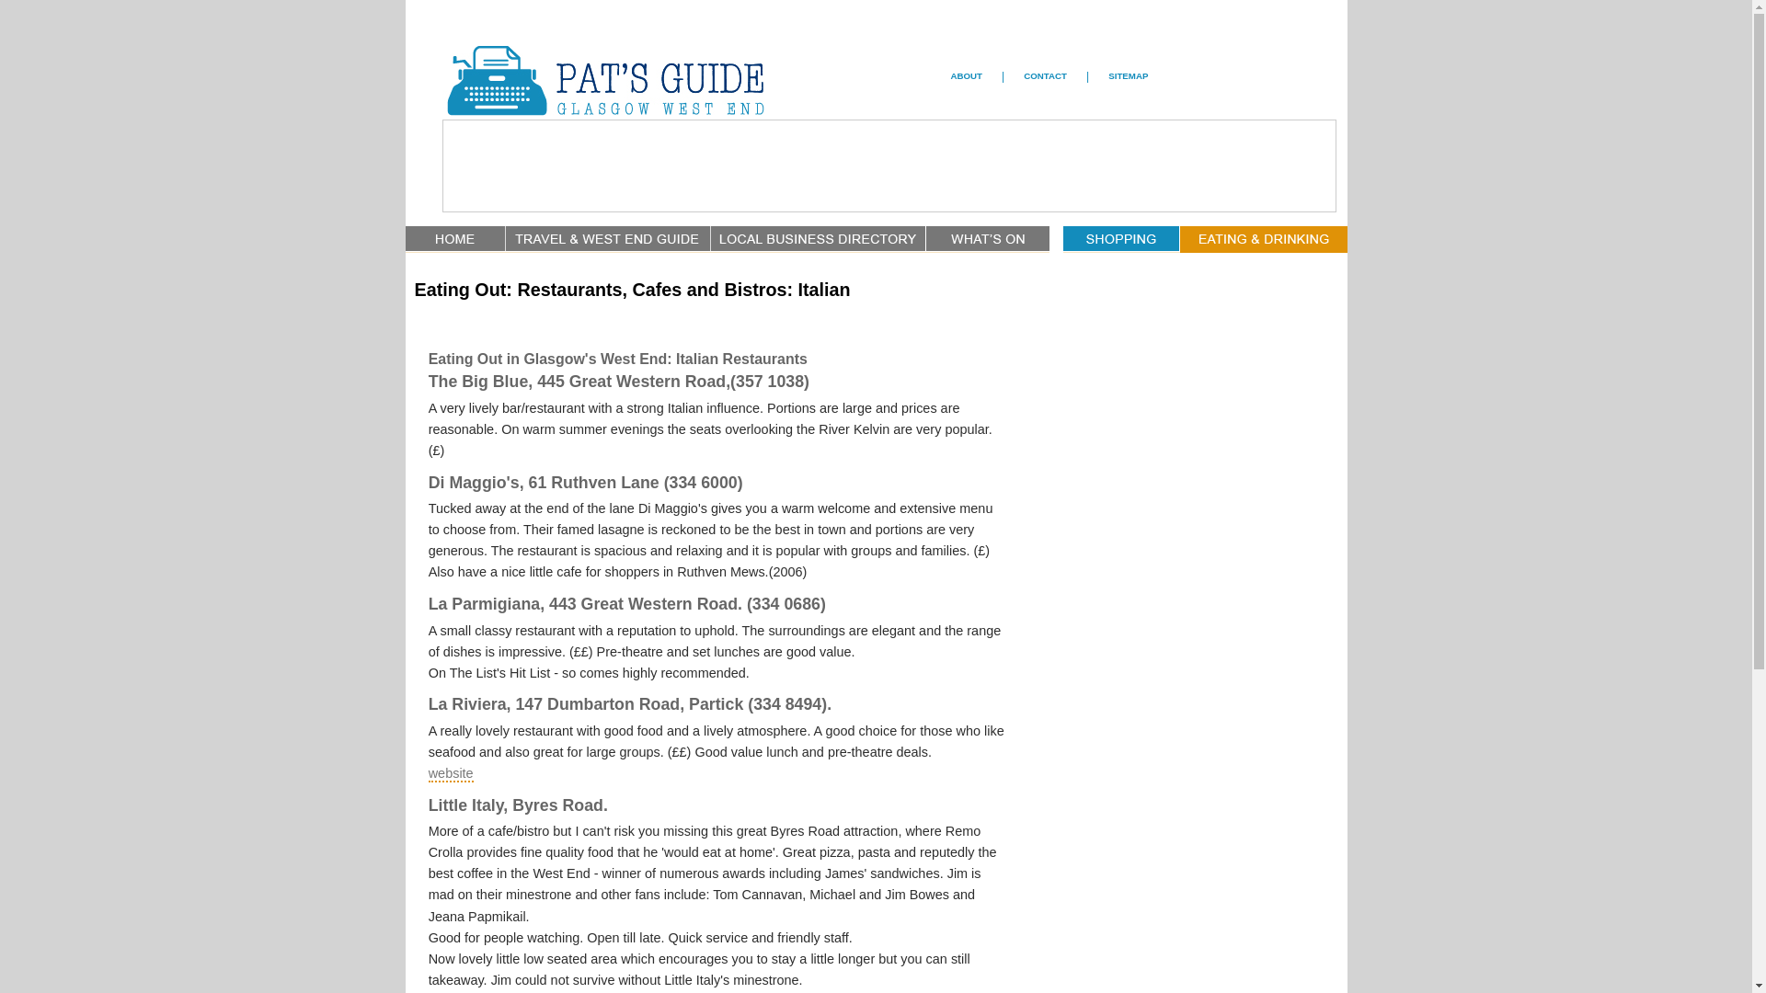 This screenshot has height=993, width=1766. What do you see at coordinates (1045, 75) in the screenshot?
I see `CONTACT` at bounding box center [1045, 75].